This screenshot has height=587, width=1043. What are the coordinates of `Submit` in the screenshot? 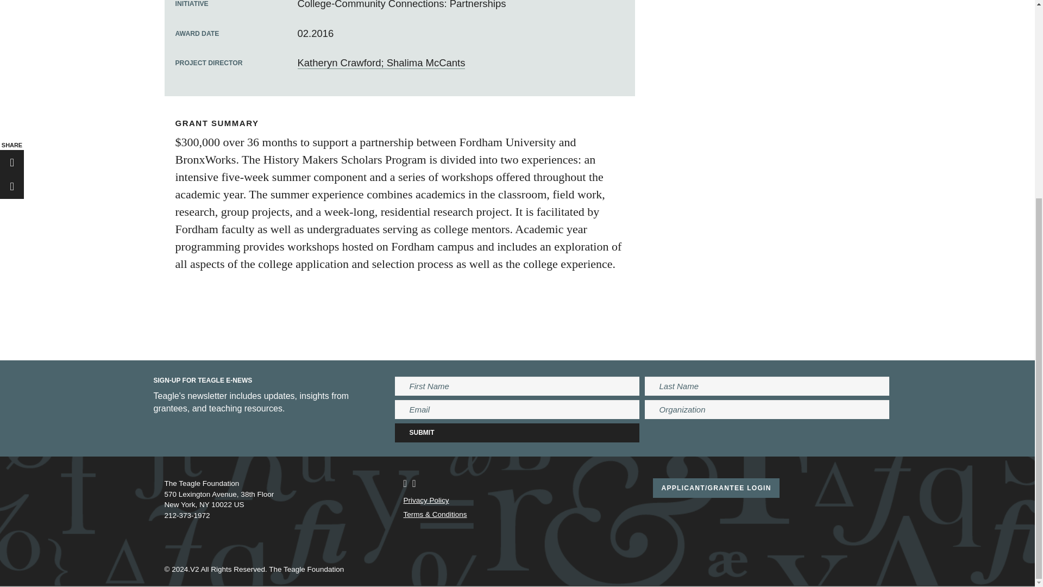 It's located at (517, 433).